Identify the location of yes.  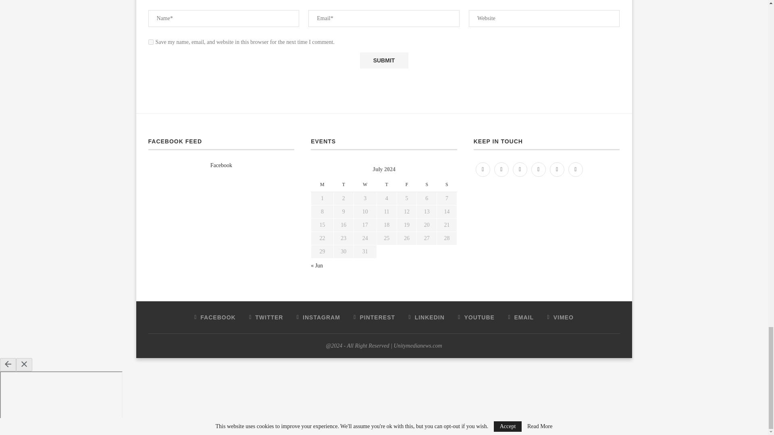
(151, 42).